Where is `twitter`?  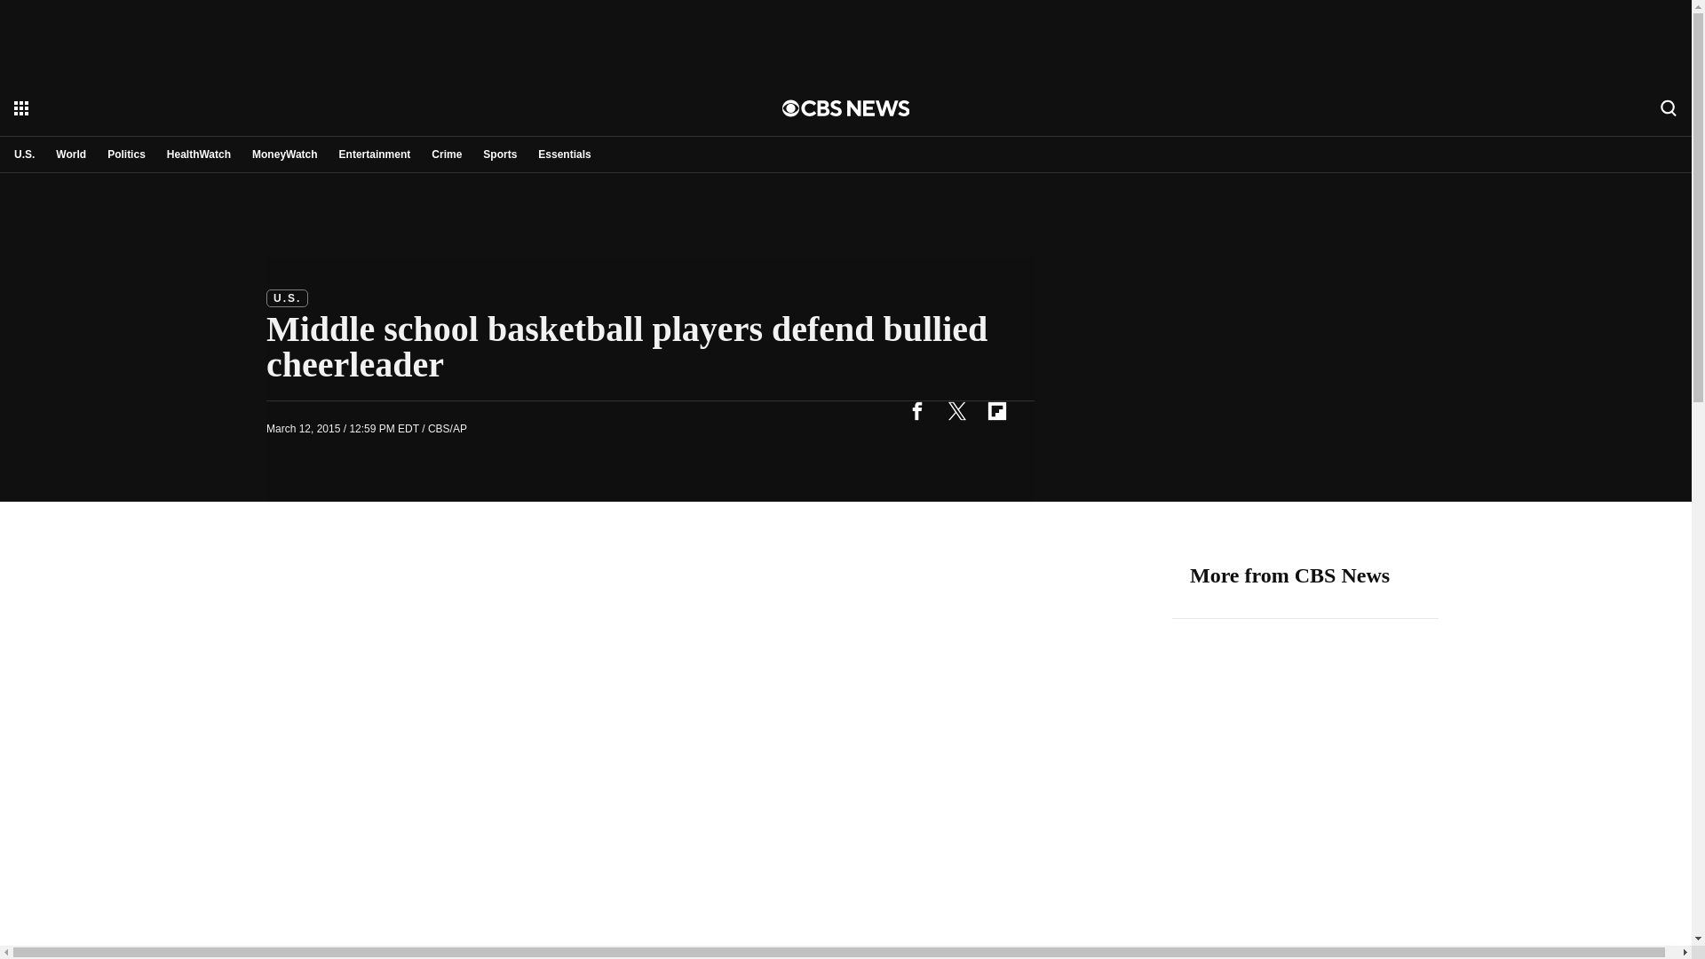
twitter is located at coordinates (956, 410).